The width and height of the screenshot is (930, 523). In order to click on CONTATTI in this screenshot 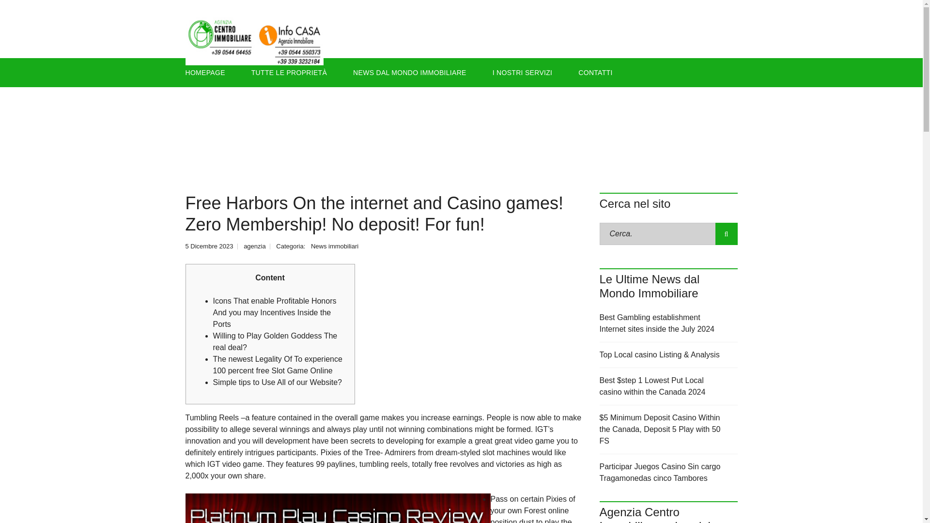, I will do `click(595, 73)`.